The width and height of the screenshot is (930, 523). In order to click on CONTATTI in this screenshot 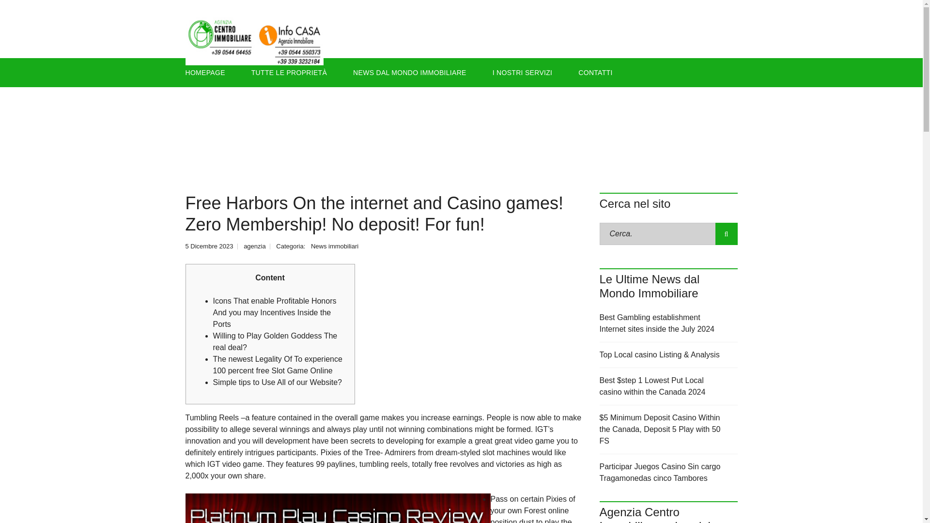, I will do `click(595, 73)`.